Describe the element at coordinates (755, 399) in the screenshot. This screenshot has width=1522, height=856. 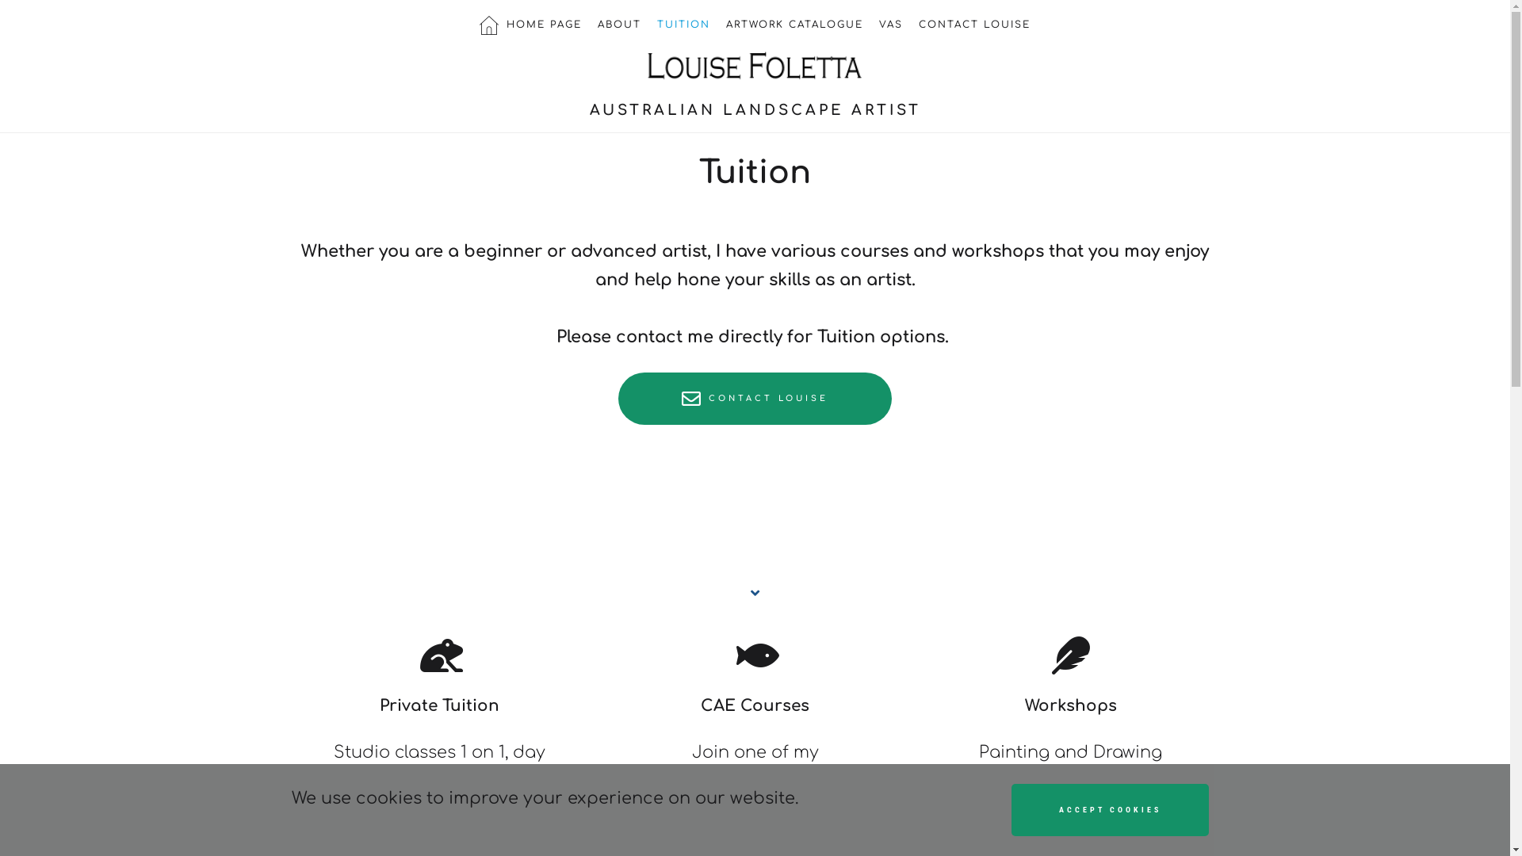
I see `CONTACT LOUISE` at that location.